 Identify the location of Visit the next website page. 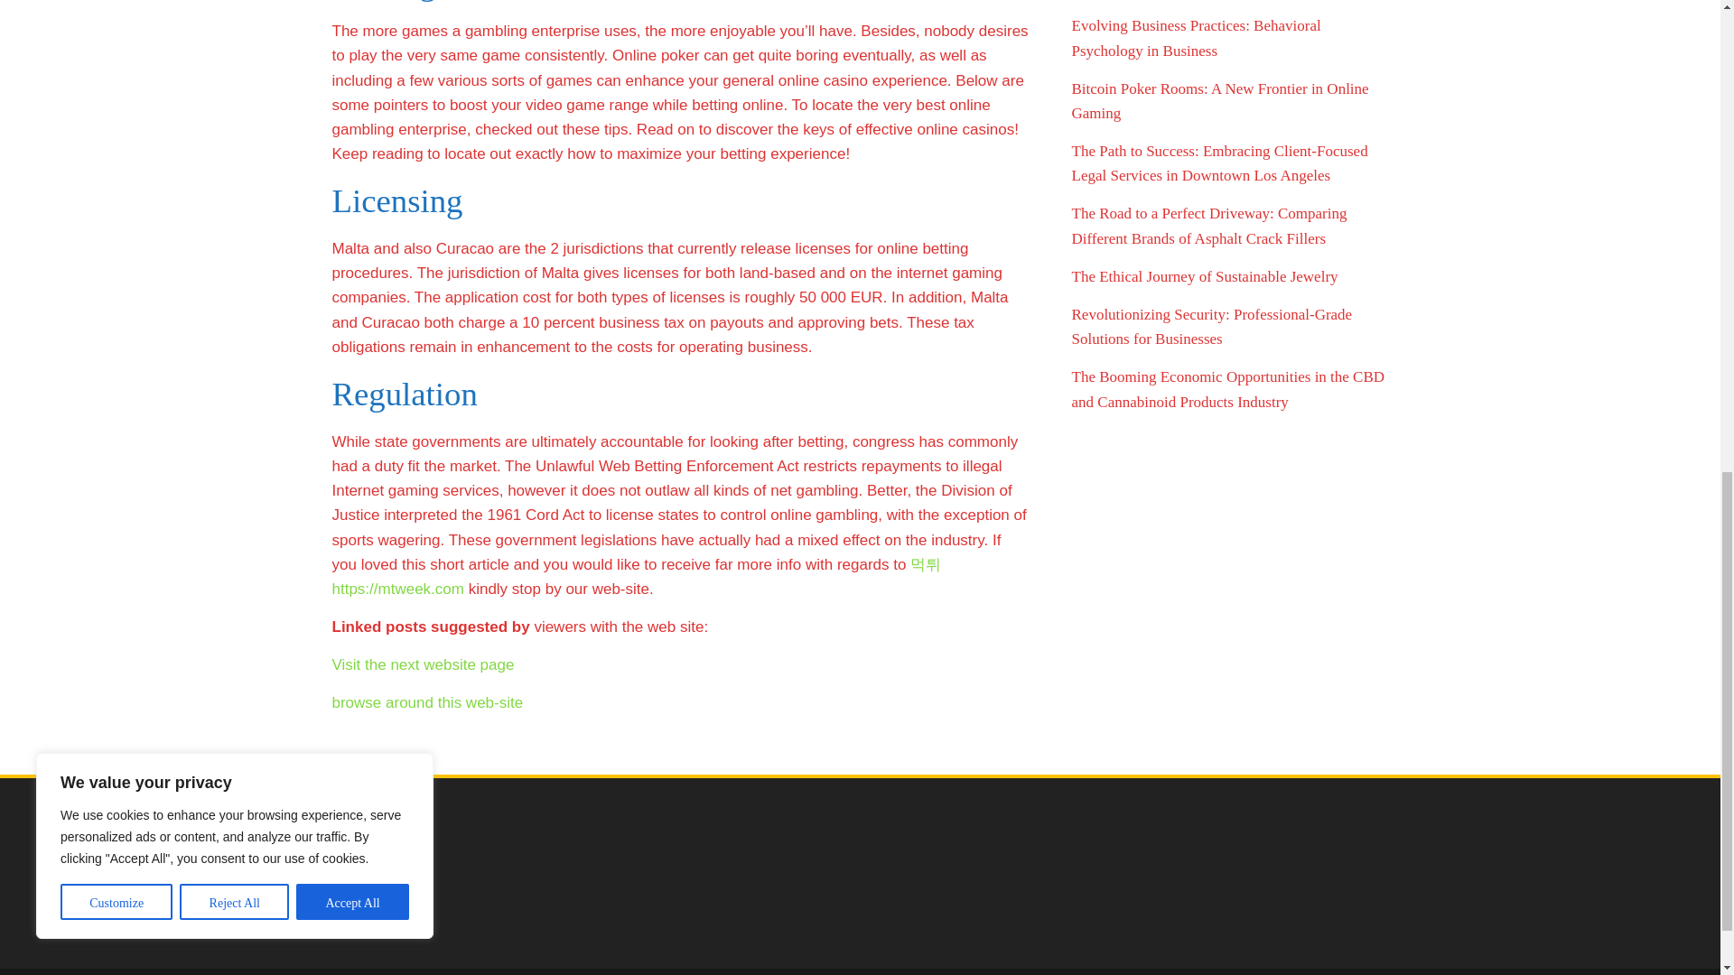
(424, 664).